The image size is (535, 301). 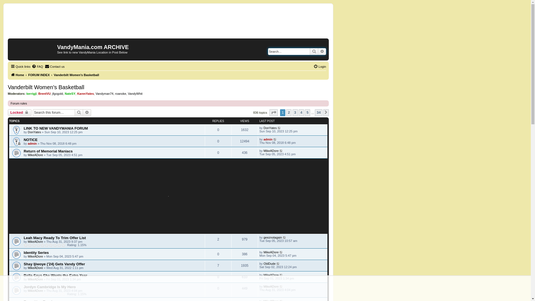 I want to click on Go to last post, so click(x=281, y=151).